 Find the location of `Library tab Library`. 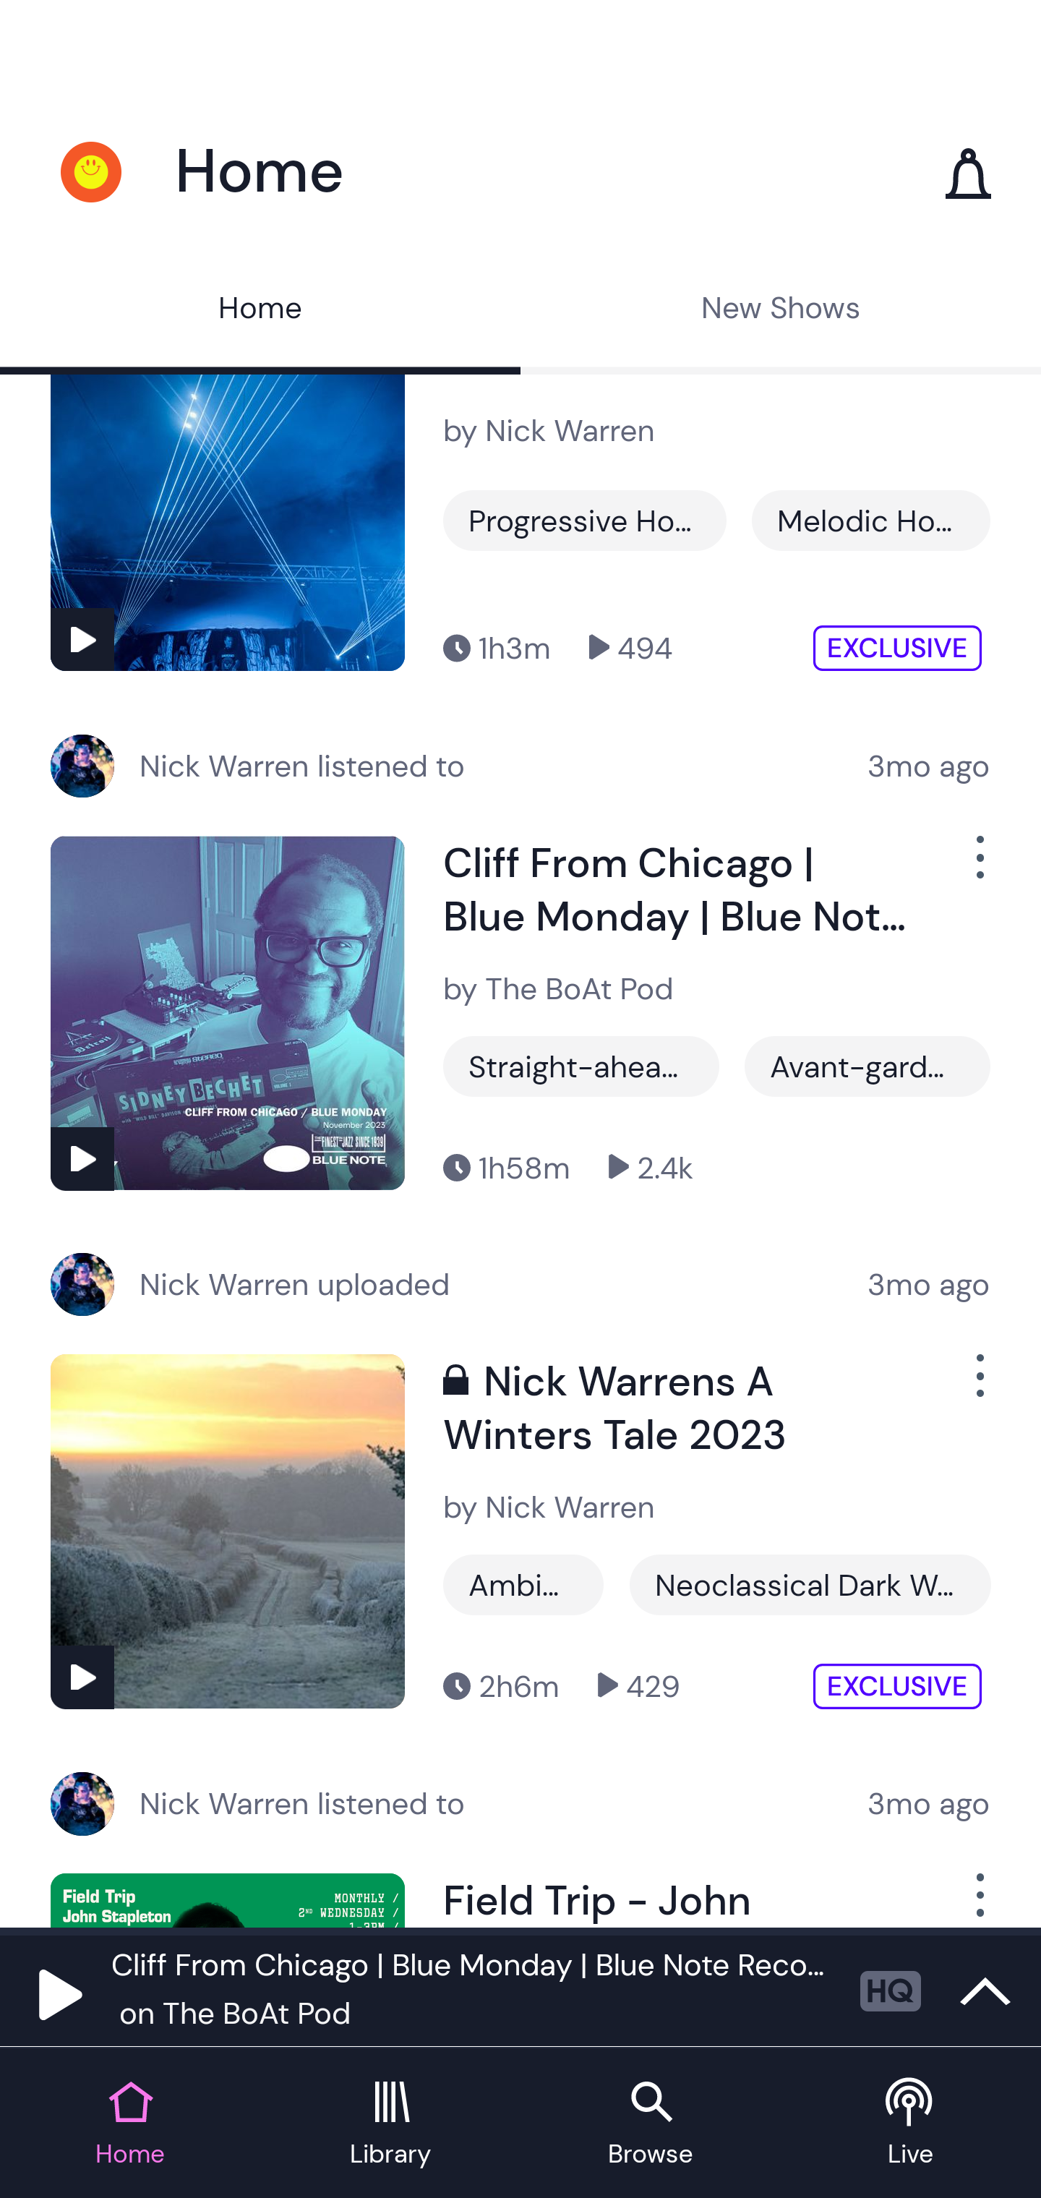

Library tab Library is located at coordinates (390, 2124).